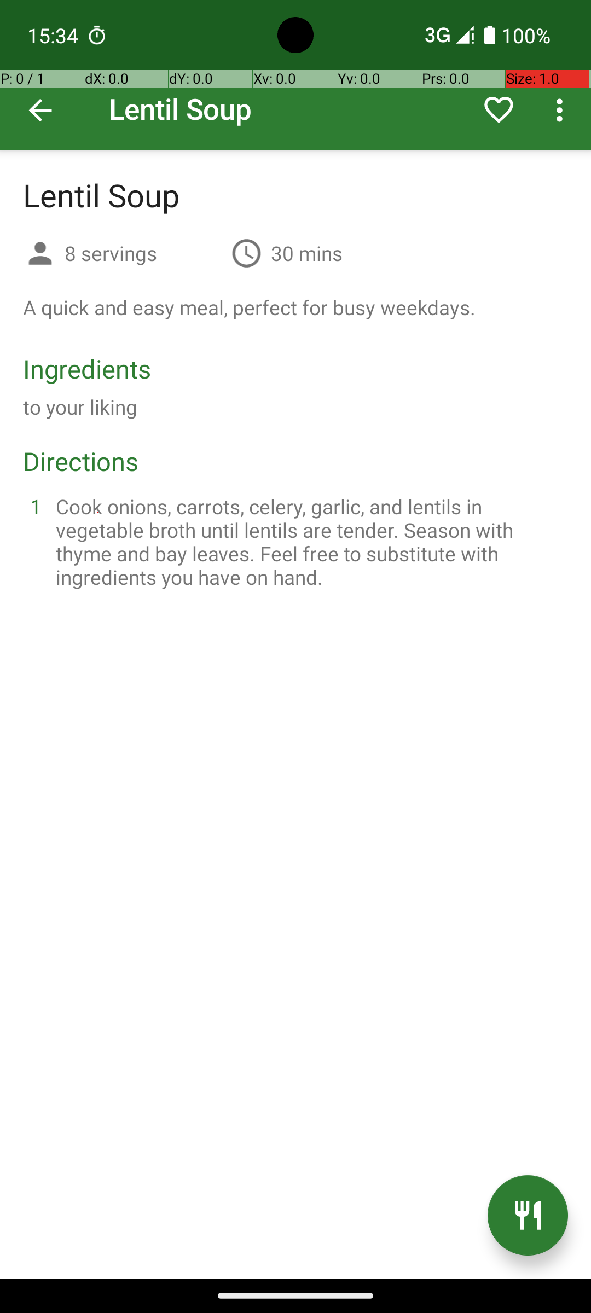 This screenshot has height=1313, width=591. What do you see at coordinates (80, 407) in the screenshot?
I see `to your liking` at bounding box center [80, 407].